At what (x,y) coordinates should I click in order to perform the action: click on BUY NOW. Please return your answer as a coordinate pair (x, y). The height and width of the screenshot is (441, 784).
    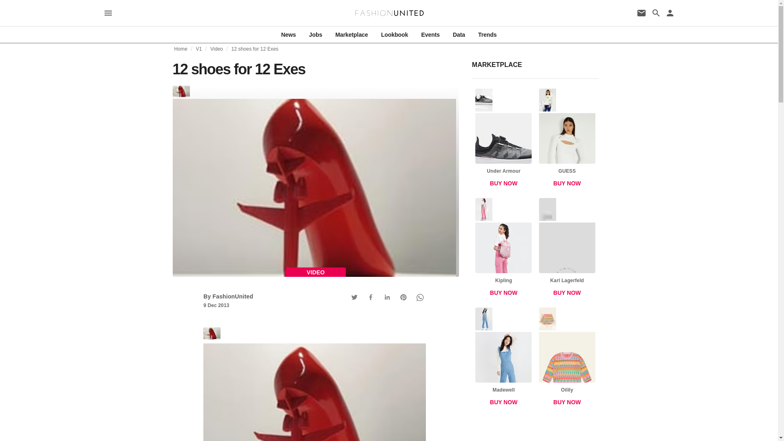
    Looking at the image, I should click on (567, 183).